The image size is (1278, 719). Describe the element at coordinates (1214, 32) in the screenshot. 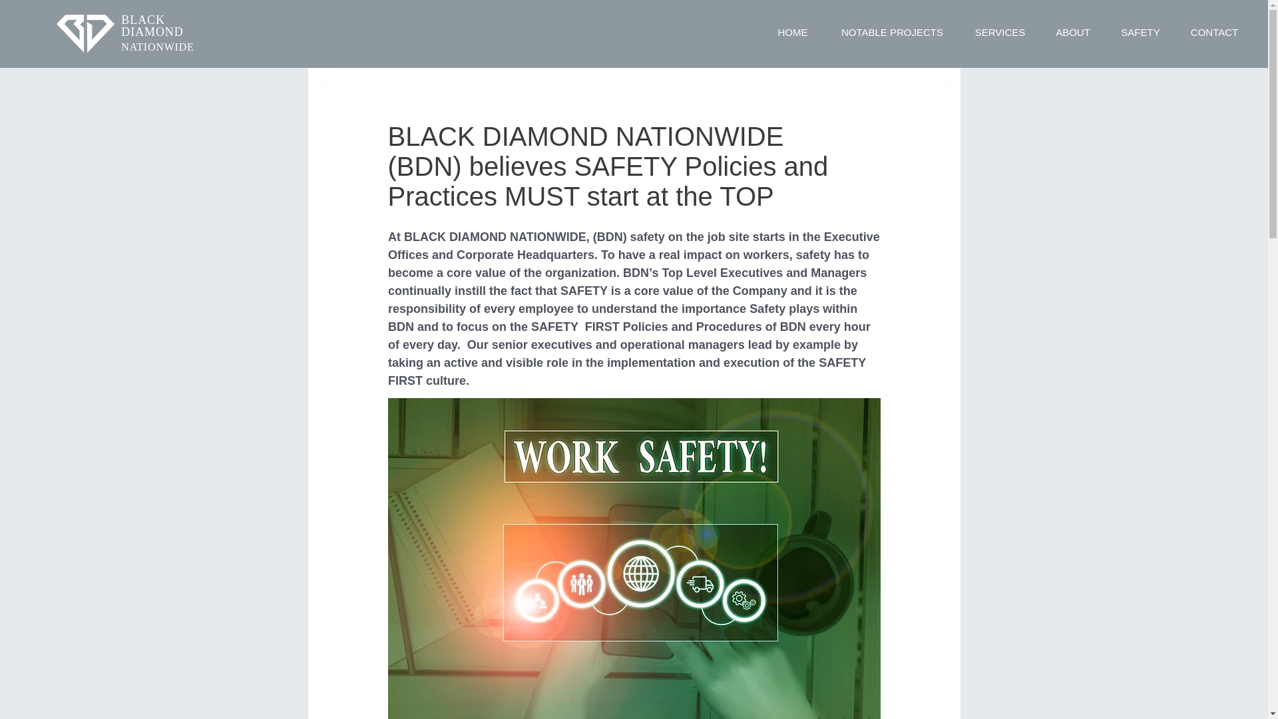

I see `CONTACT` at that location.